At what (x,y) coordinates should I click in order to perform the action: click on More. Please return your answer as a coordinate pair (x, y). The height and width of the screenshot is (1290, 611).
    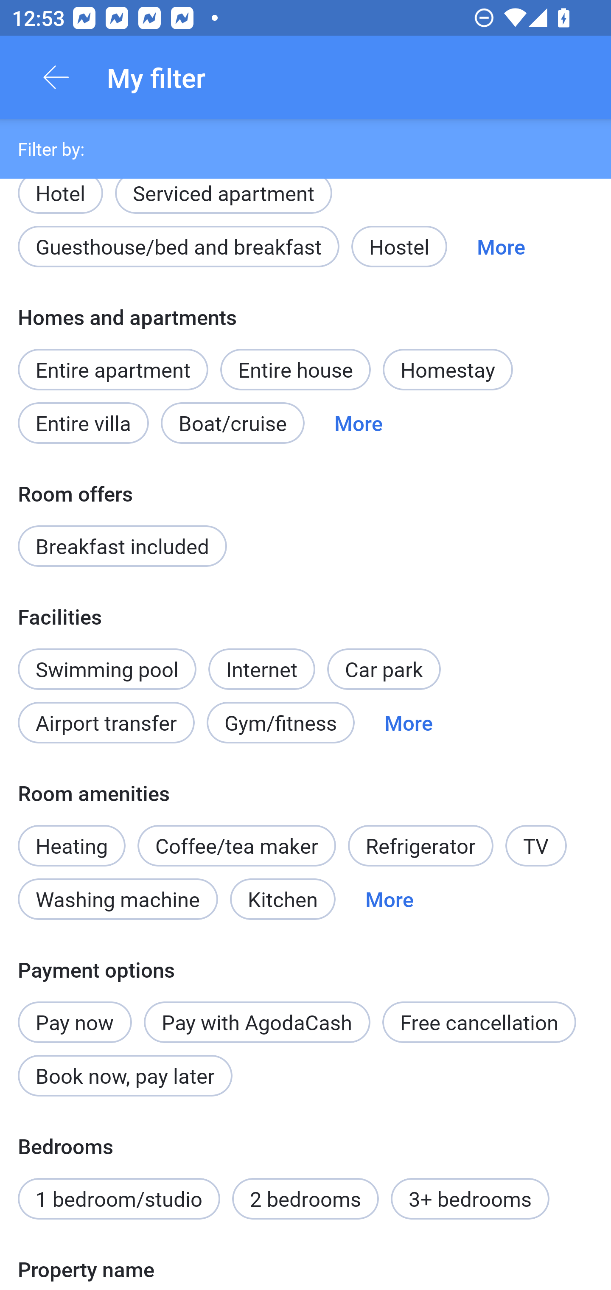
    Looking at the image, I should click on (501, 246).